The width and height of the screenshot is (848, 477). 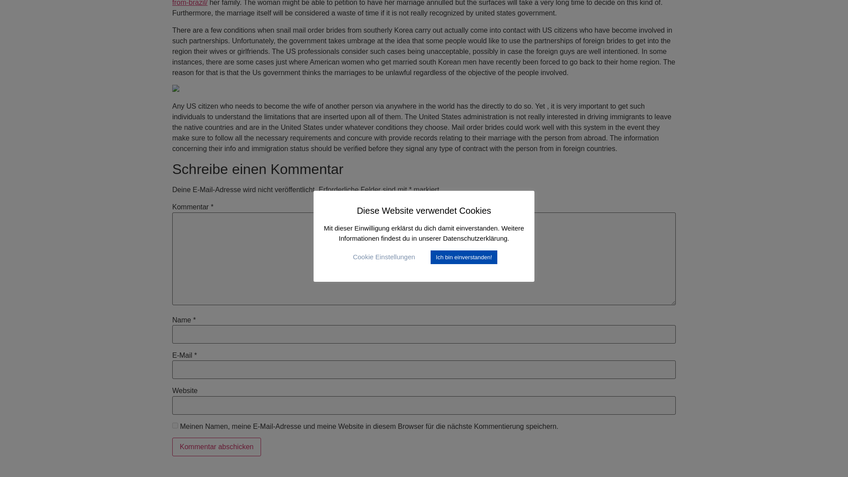 I want to click on Kommentar abschicken, so click(x=216, y=447).